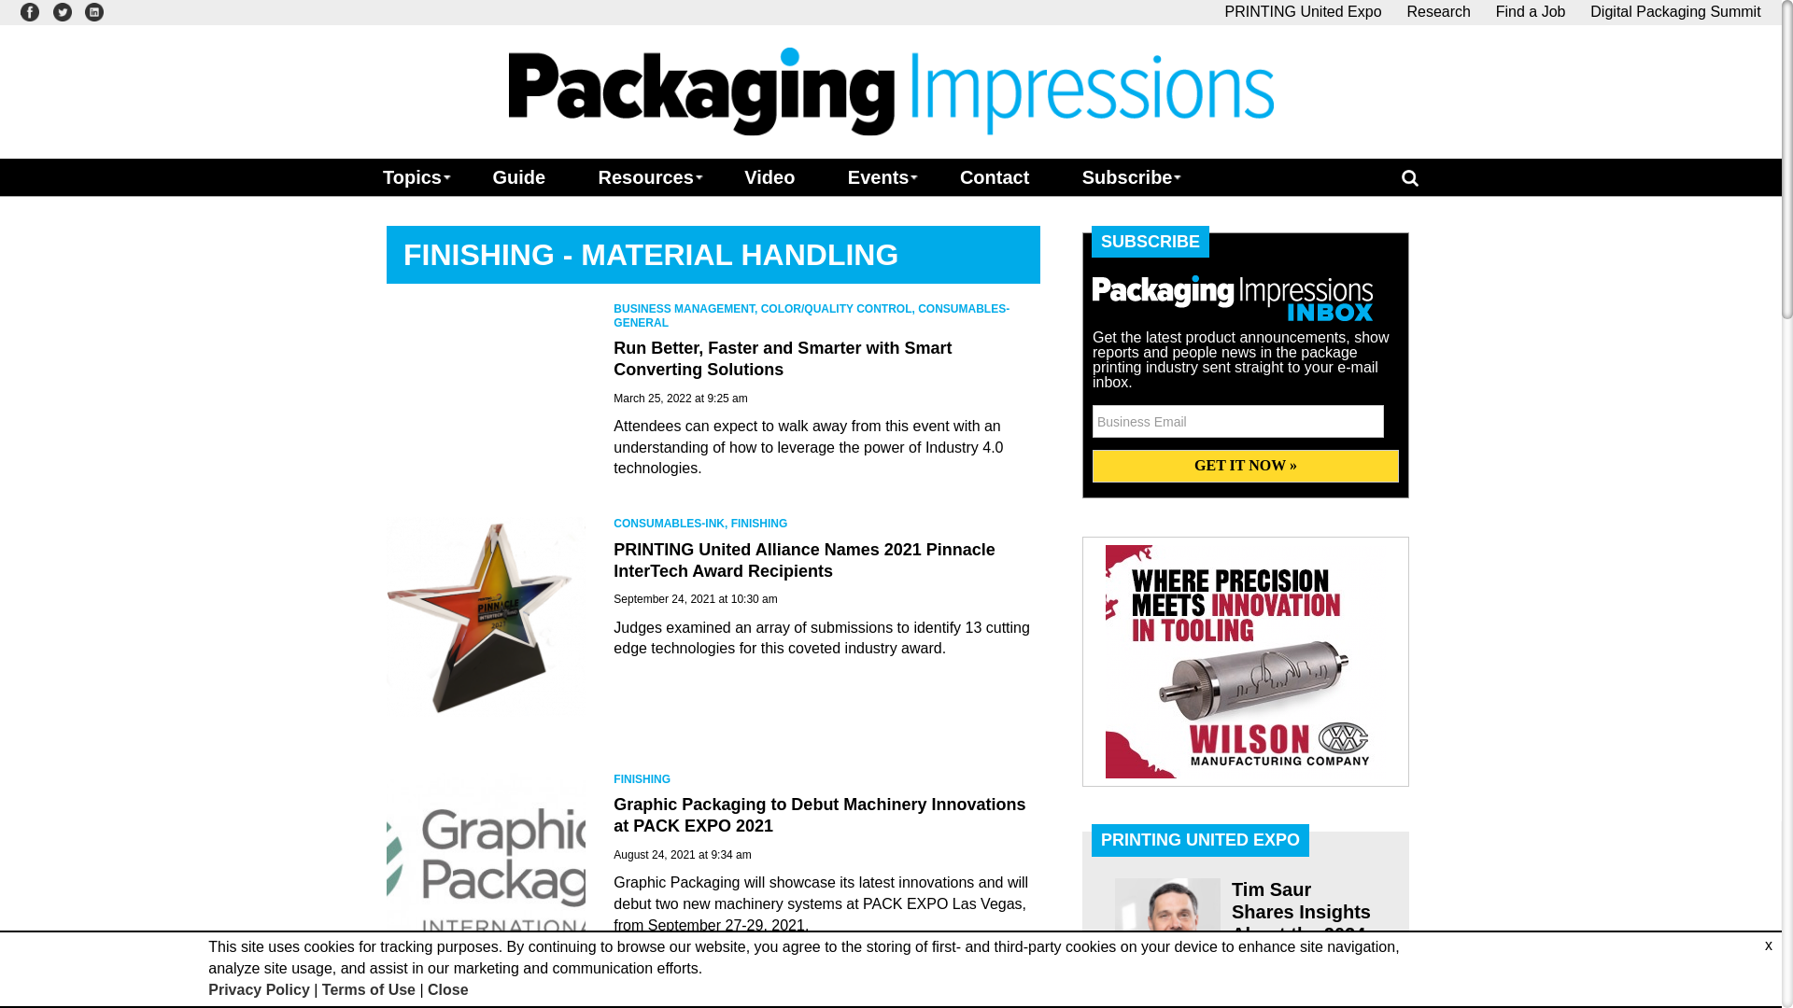 The height and width of the screenshot is (1008, 1793). What do you see at coordinates (1304, 11) in the screenshot?
I see `Opens in a new window` at bounding box center [1304, 11].